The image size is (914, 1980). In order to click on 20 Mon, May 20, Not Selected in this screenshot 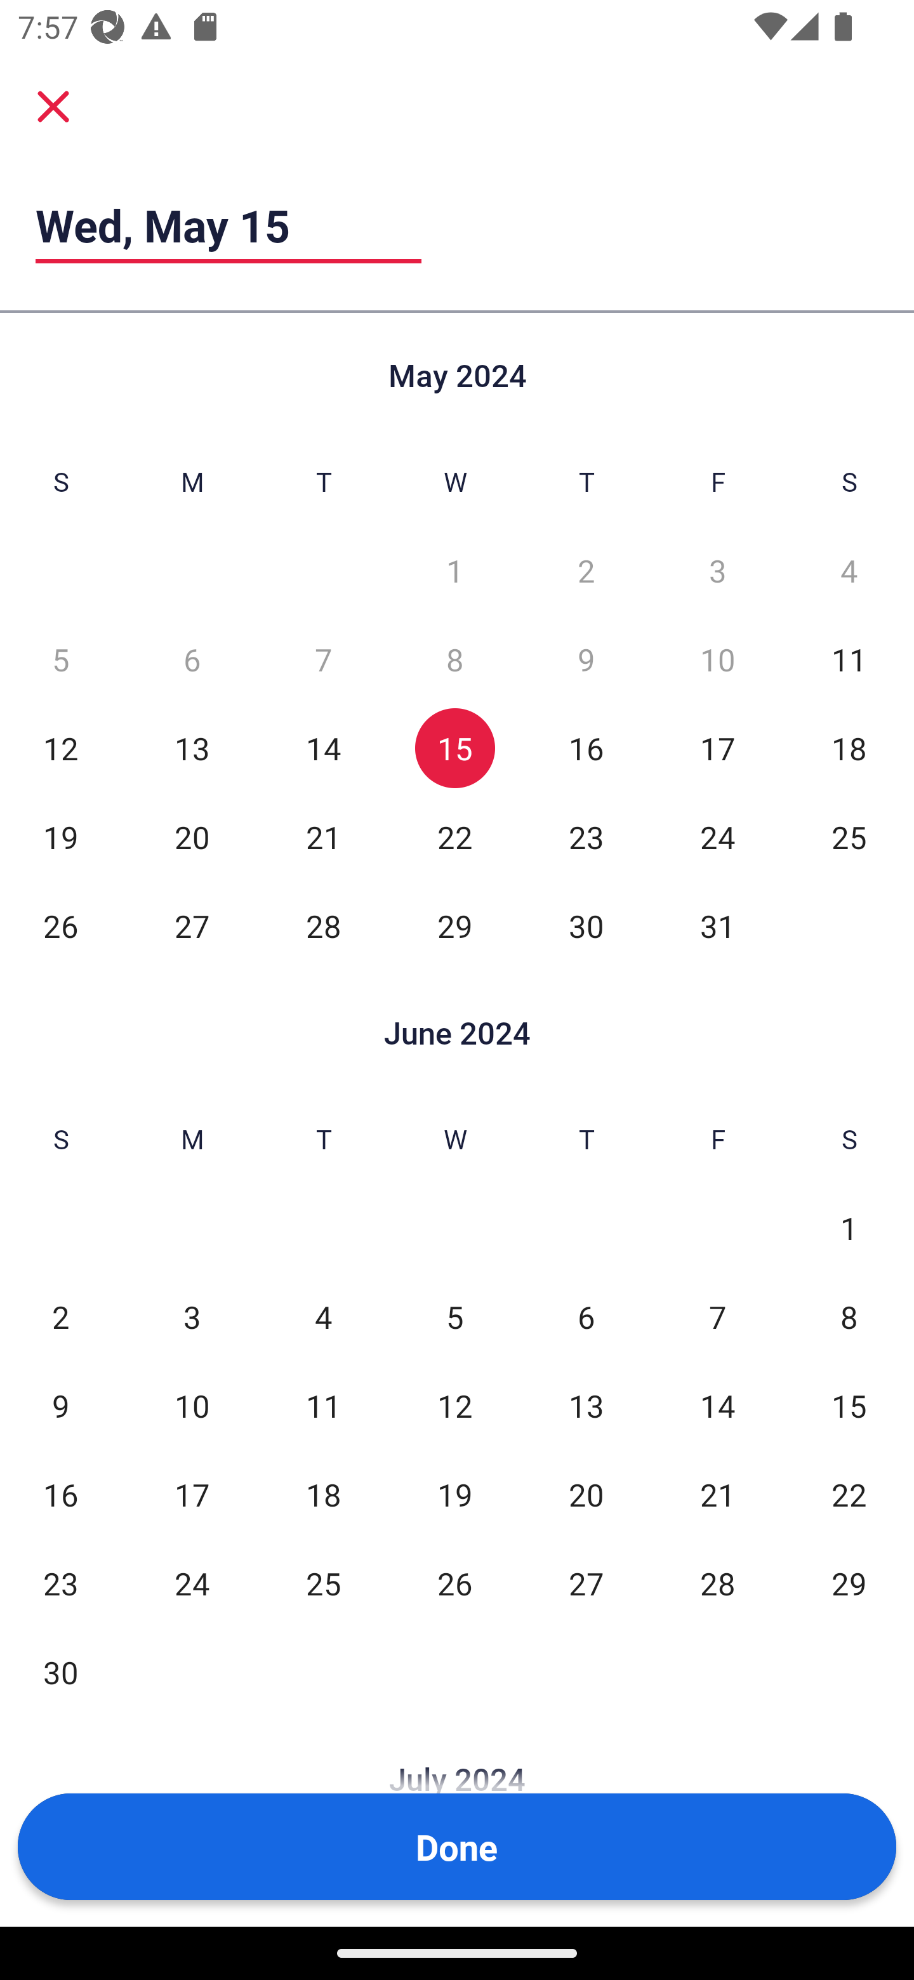, I will do `click(192, 836)`.